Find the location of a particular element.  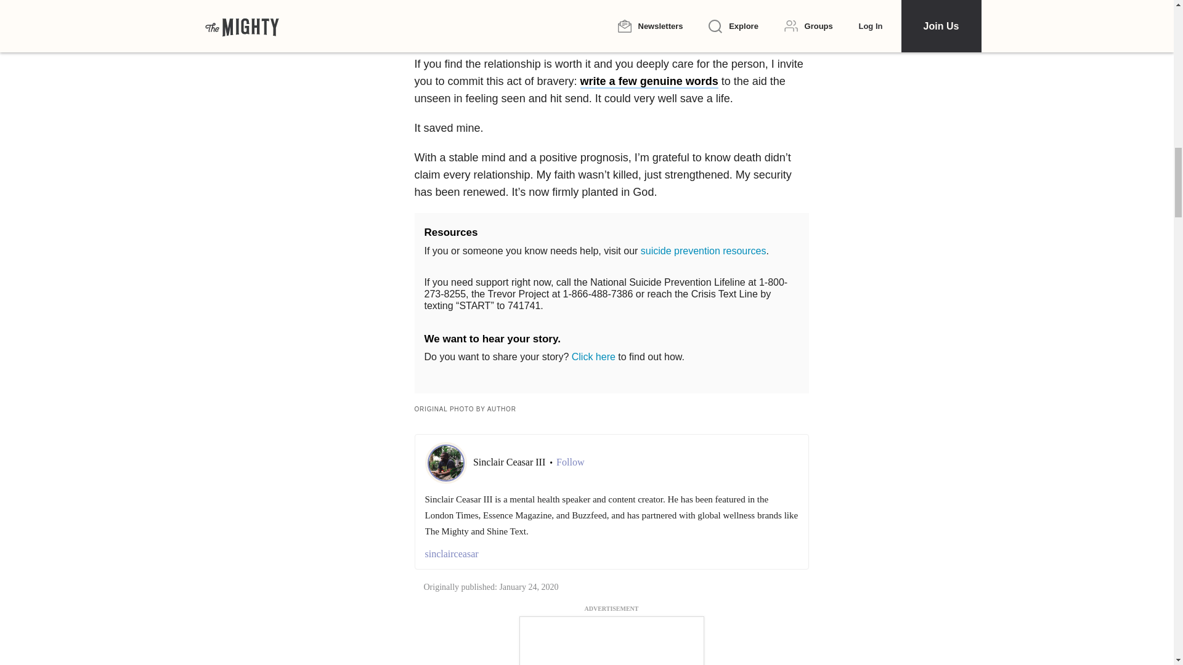

sinclairceasar is located at coordinates (611, 554).